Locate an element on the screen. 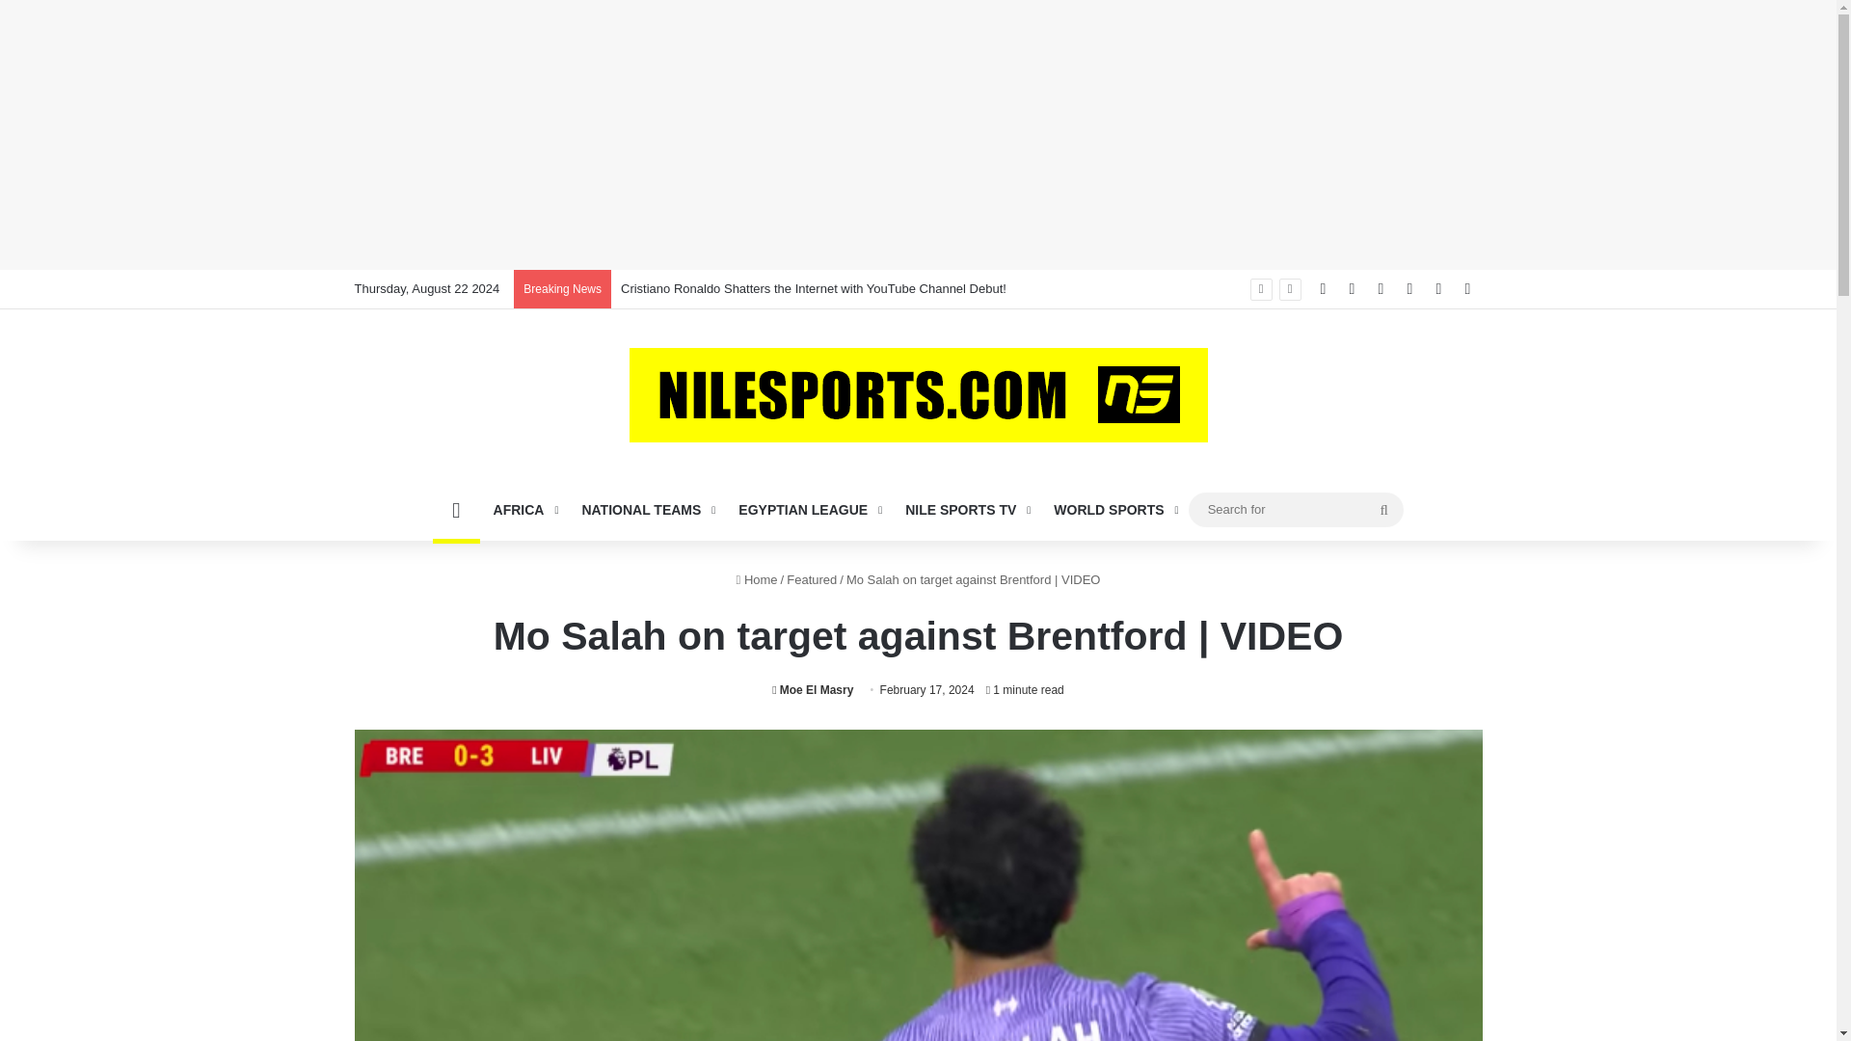  Egyptian Premier League is located at coordinates (808, 509).